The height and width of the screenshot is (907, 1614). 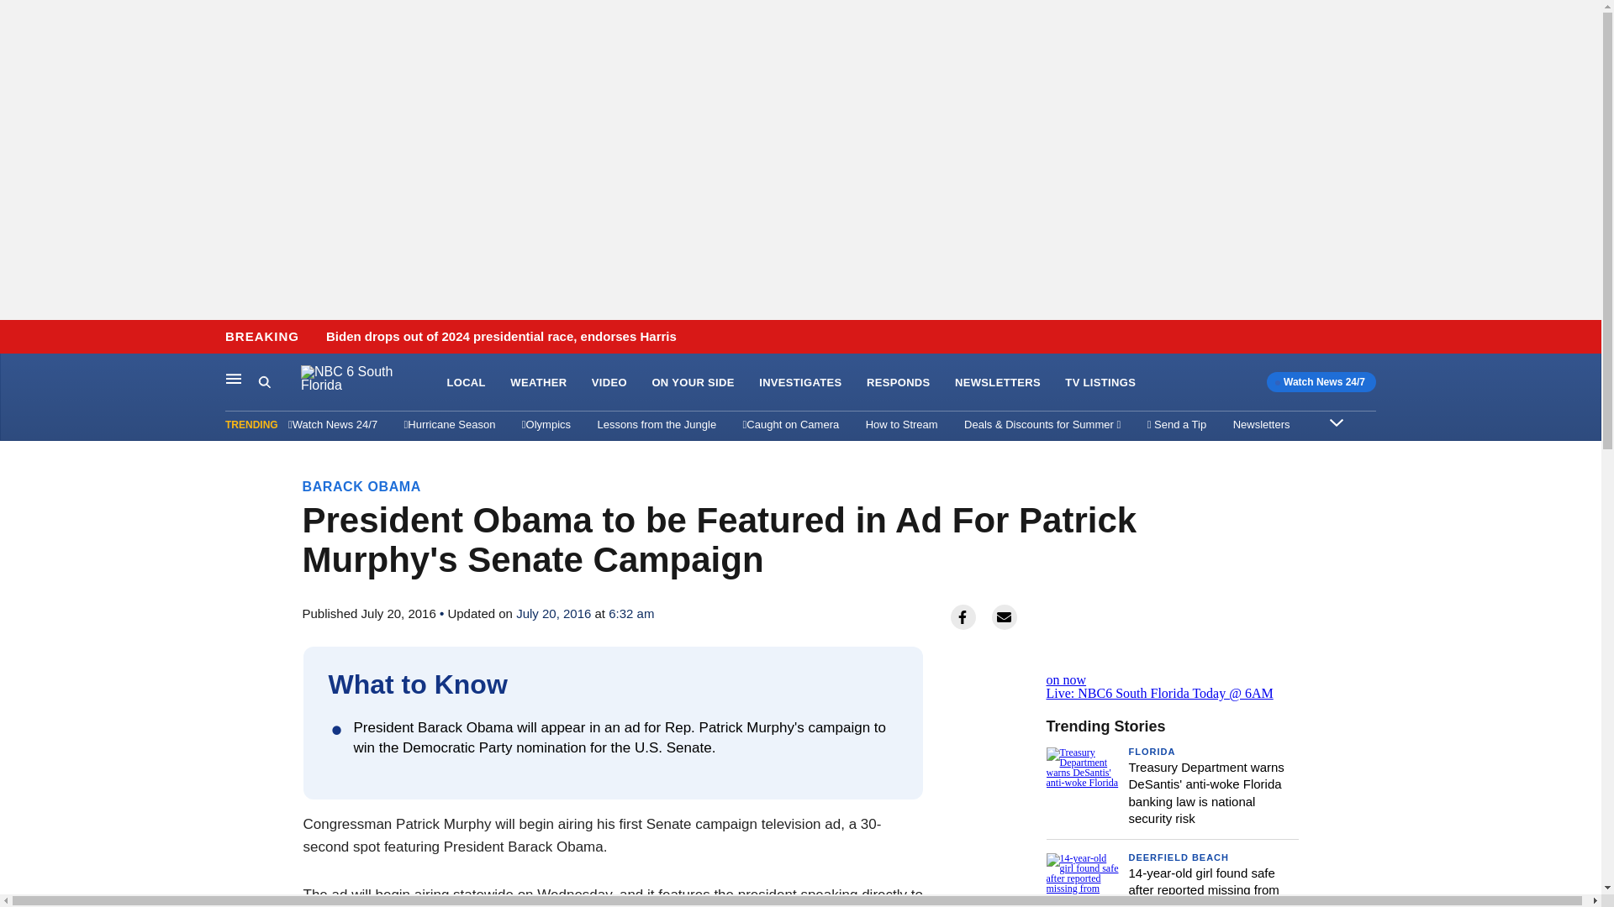 What do you see at coordinates (18, 338) in the screenshot?
I see `Skip to content` at bounding box center [18, 338].